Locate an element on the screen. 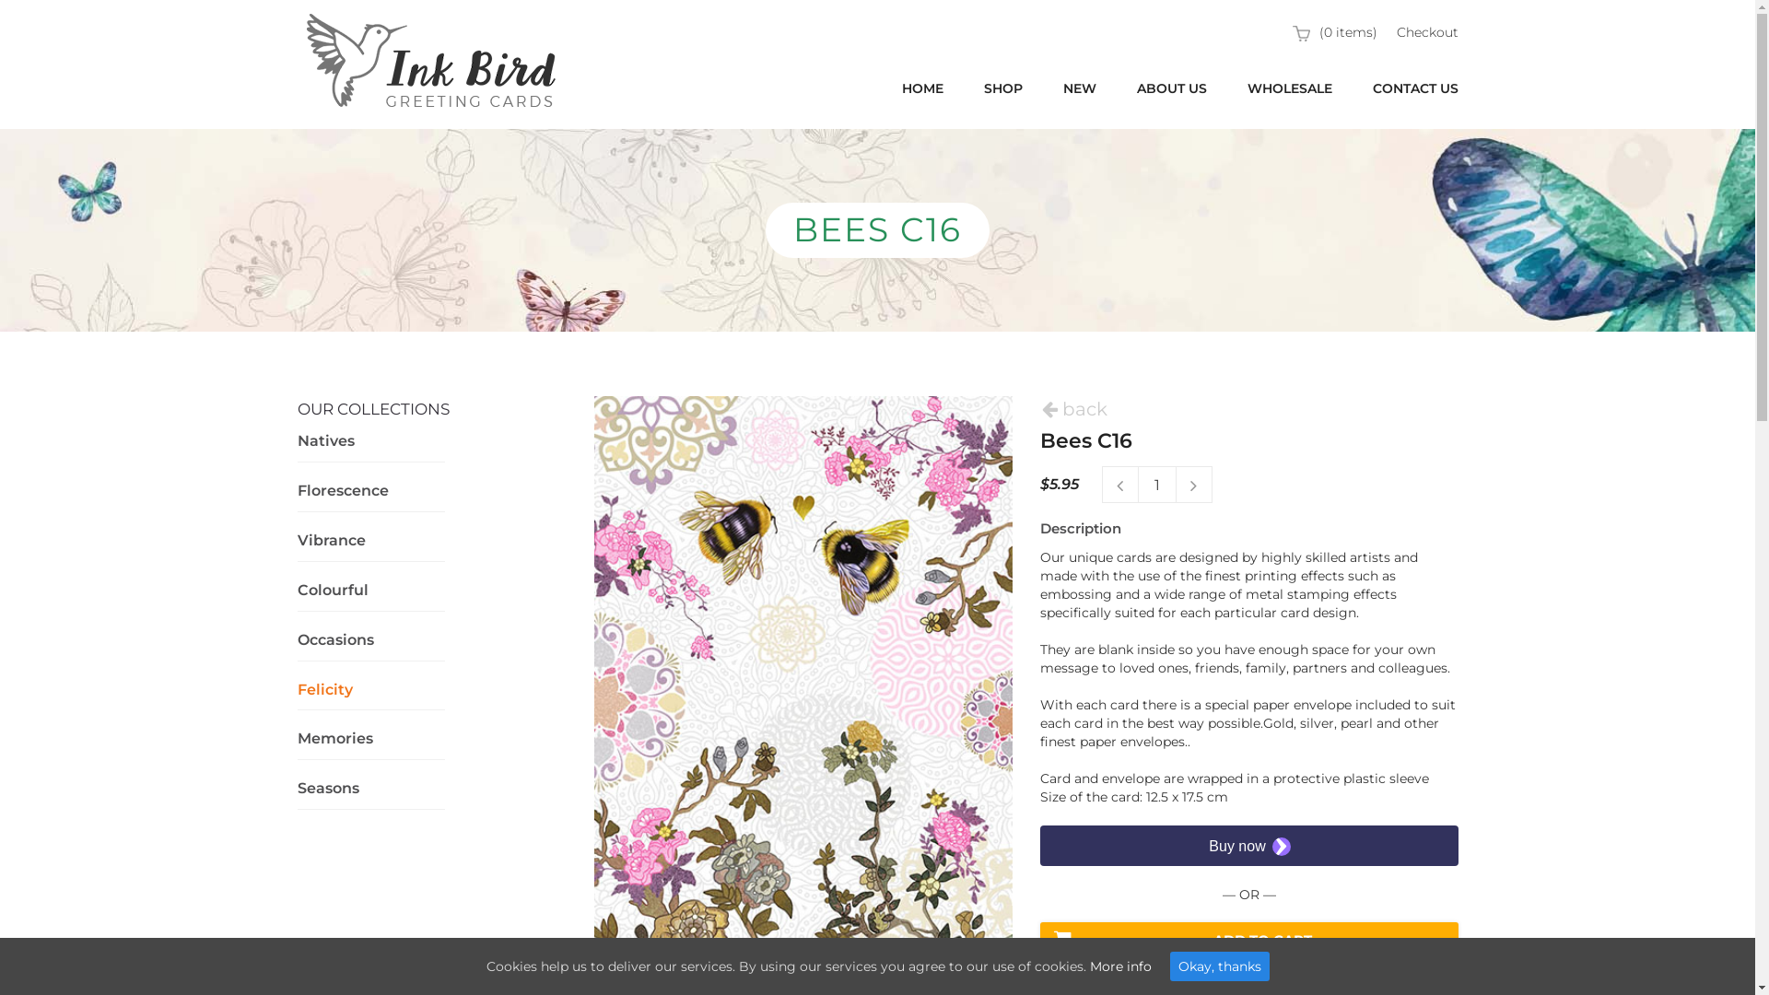  WHOLESALE is located at coordinates (1290, 90).